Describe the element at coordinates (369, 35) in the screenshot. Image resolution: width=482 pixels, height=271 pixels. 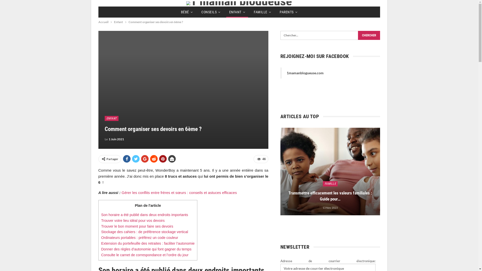
I see `Chercher` at that location.